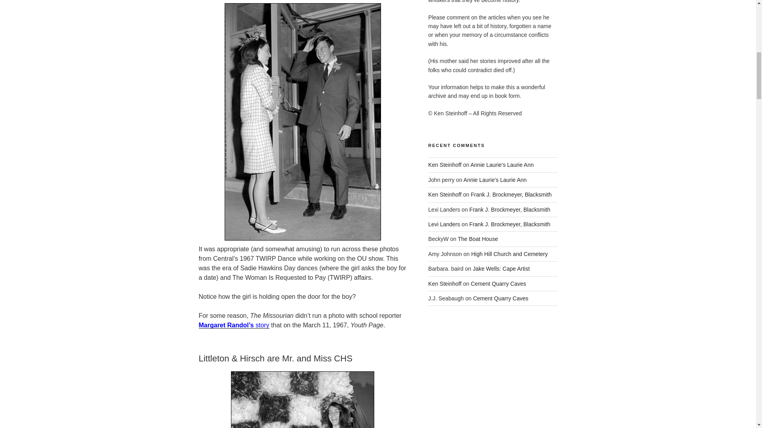 The width and height of the screenshot is (762, 428). I want to click on Cement Quarry Caves, so click(500, 298).